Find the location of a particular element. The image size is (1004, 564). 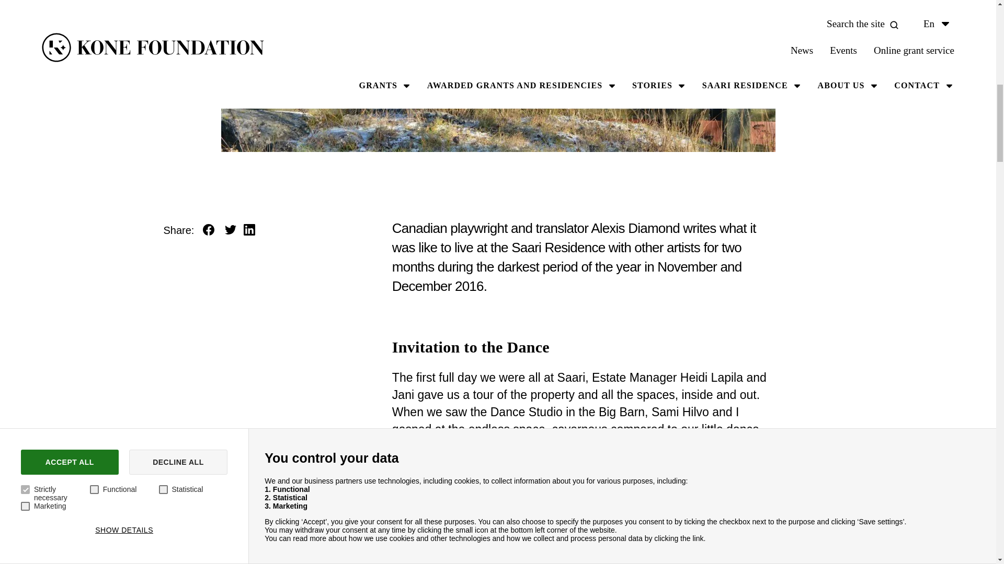

.vimeo.com is located at coordinates (918, 63).